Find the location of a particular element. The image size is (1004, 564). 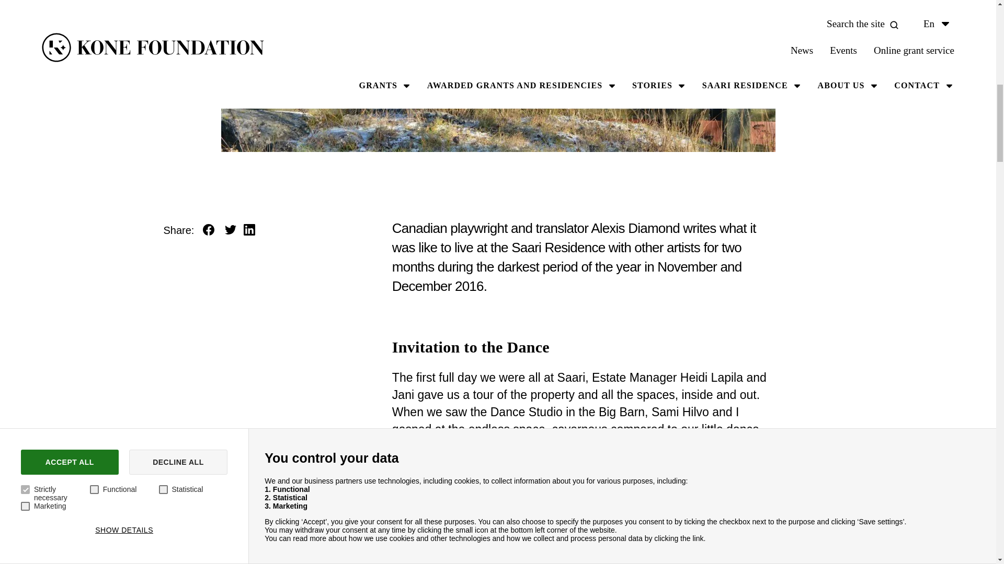

.vimeo.com is located at coordinates (918, 63).